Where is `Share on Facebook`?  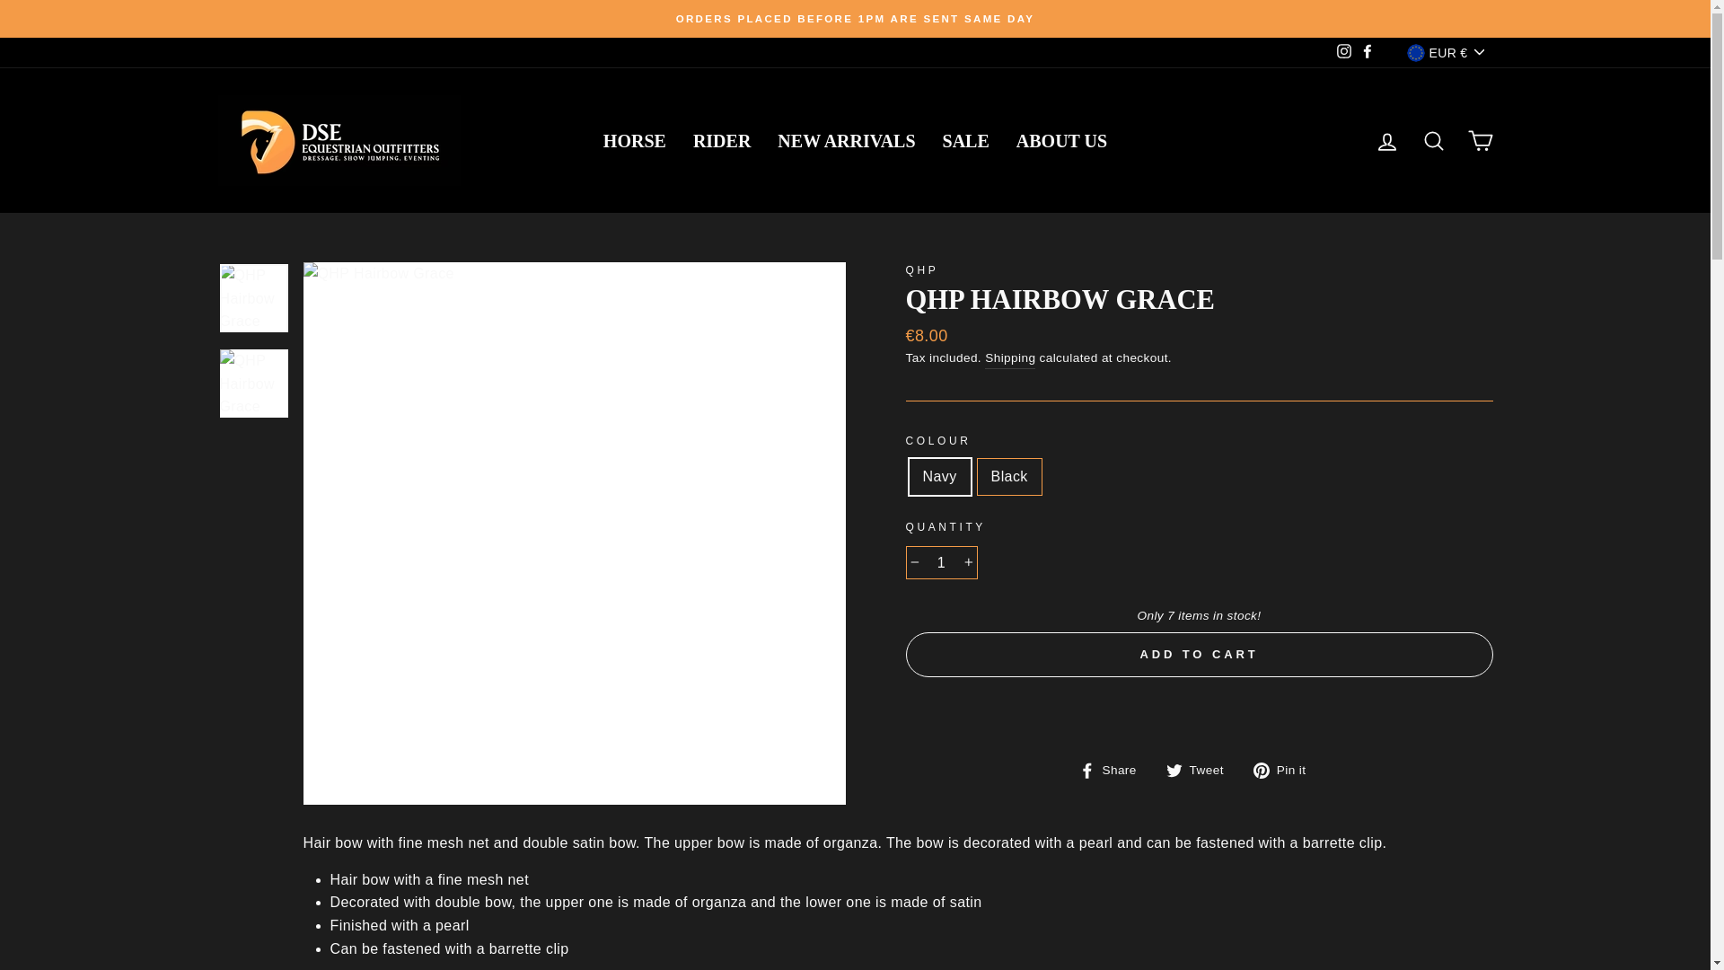
Share on Facebook is located at coordinates (1113, 769).